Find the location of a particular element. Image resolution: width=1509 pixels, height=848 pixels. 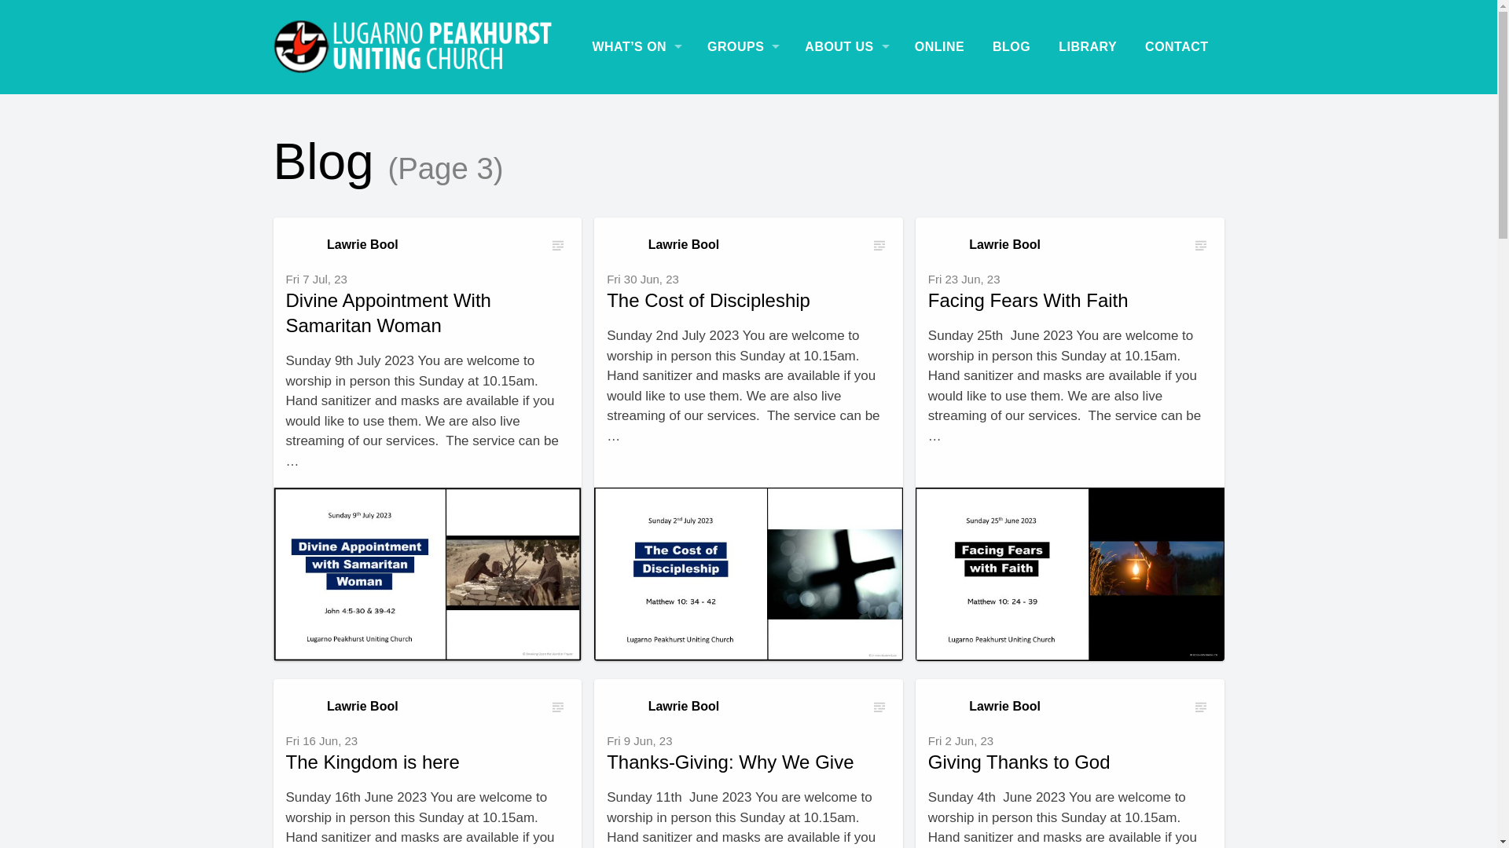

ABOUT US is located at coordinates (847, 47).